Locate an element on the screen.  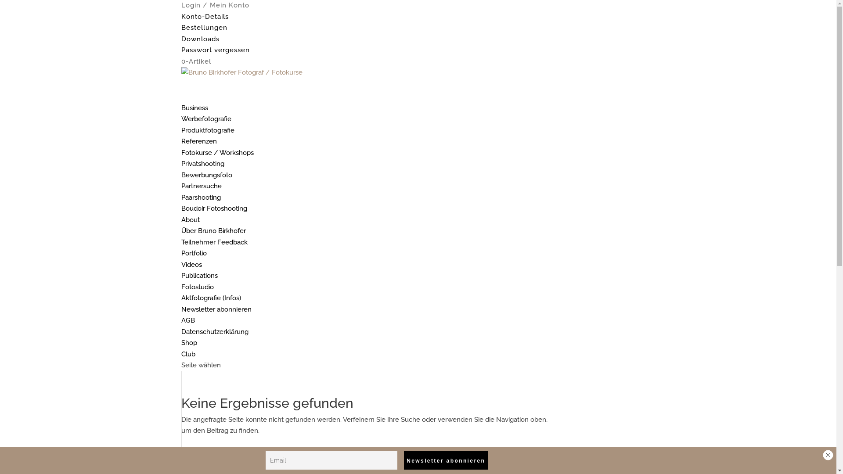
Club is located at coordinates (188, 354).